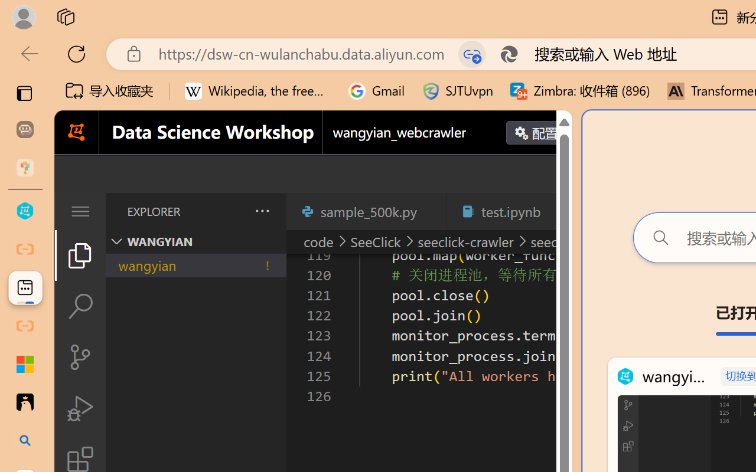  What do you see at coordinates (258, 91) in the screenshot?
I see `Wikipedia, the free encyclopedia` at bounding box center [258, 91].